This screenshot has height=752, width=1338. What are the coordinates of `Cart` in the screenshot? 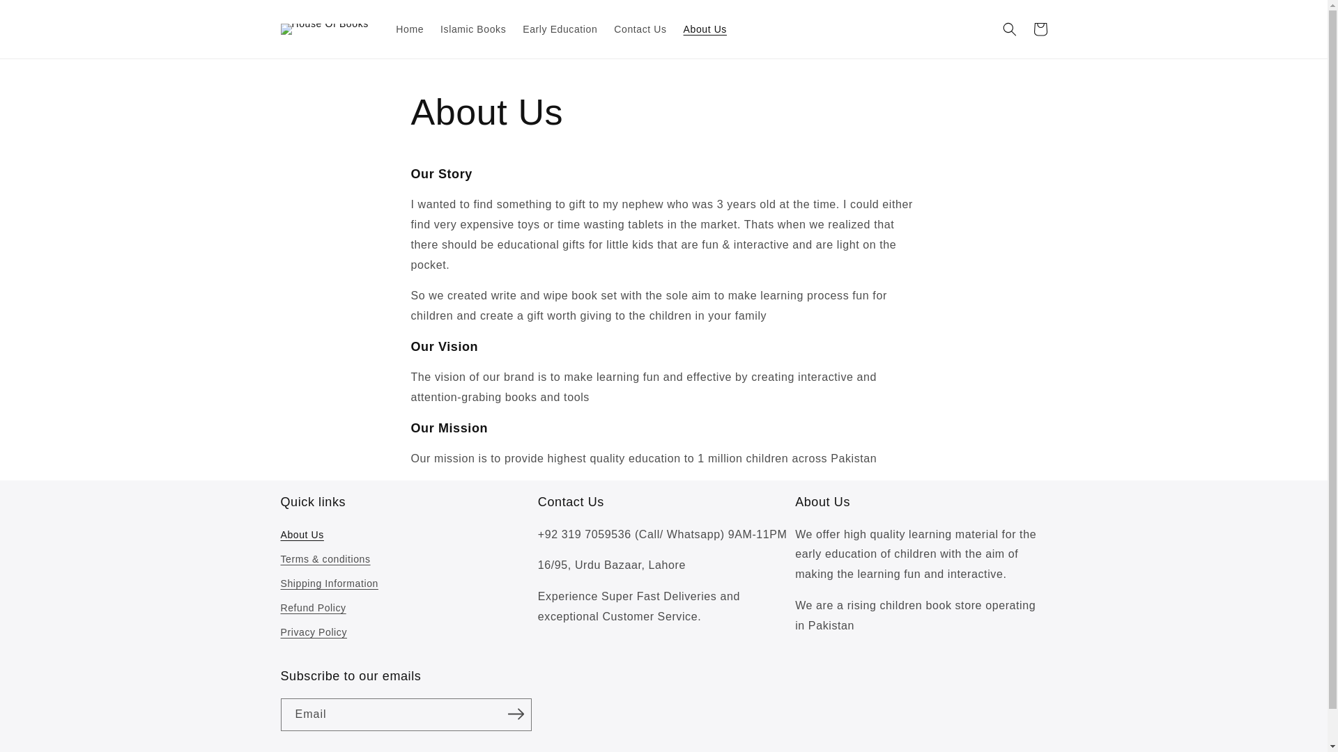 It's located at (1040, 29).